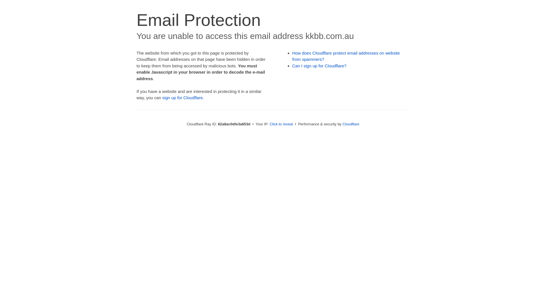 This screenshot has height=307, width=546. Describe the element at coordinates (183, 98) in the screenshot. I see `sign up for Cloudflare` at that location.